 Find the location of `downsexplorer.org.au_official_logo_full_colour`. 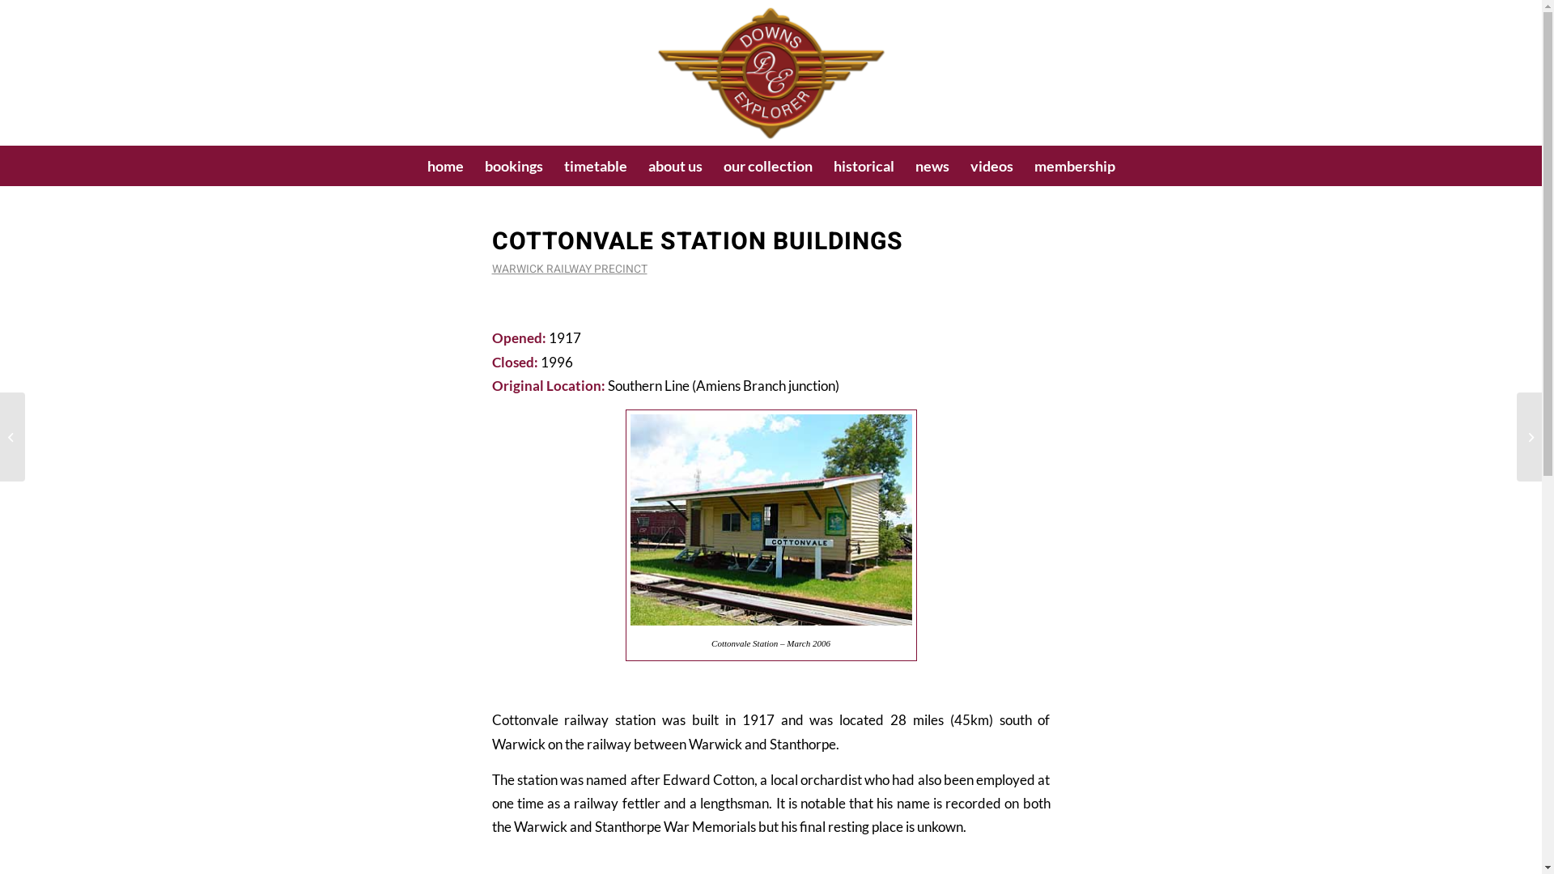

downsexplorer.org.au_official_logo_full_colour is located at coordinates (771, 73).